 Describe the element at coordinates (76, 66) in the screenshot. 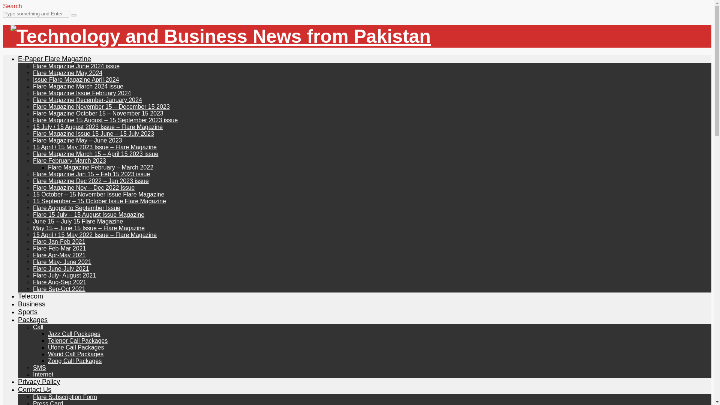

I see `Flare Magazine June 2024 issue` at that location.